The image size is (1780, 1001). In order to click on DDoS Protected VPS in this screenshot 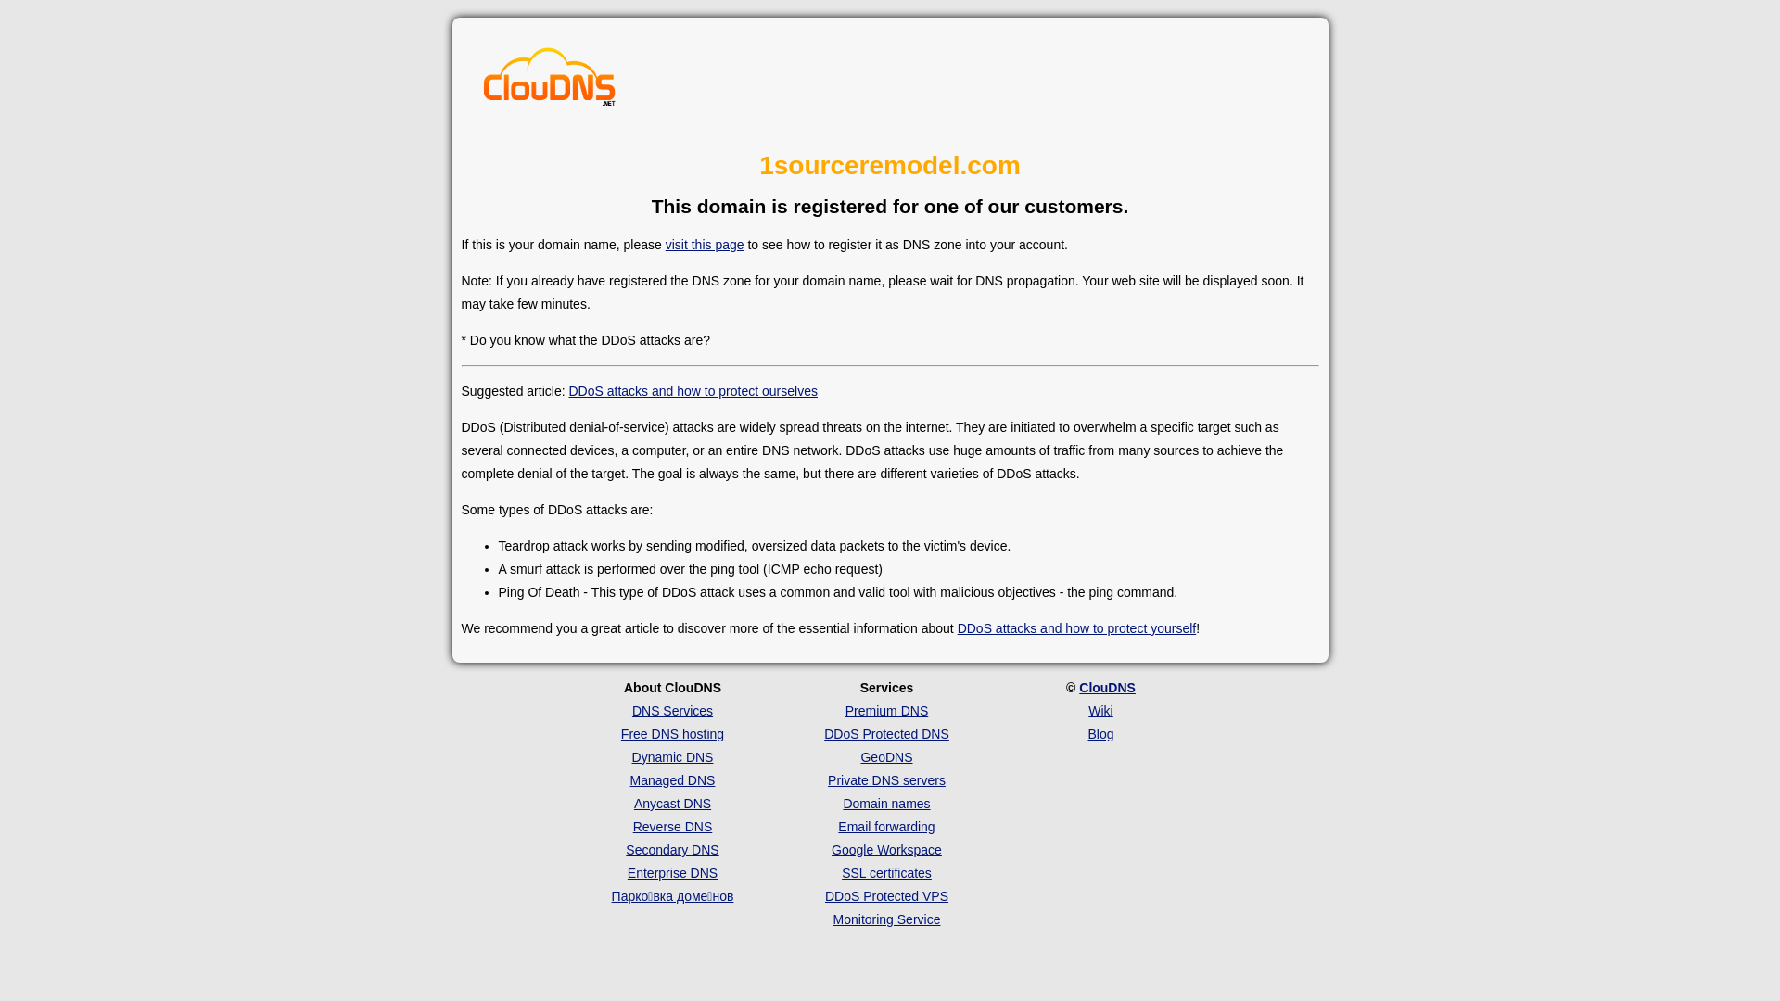, I will do `click(886, 896)`.